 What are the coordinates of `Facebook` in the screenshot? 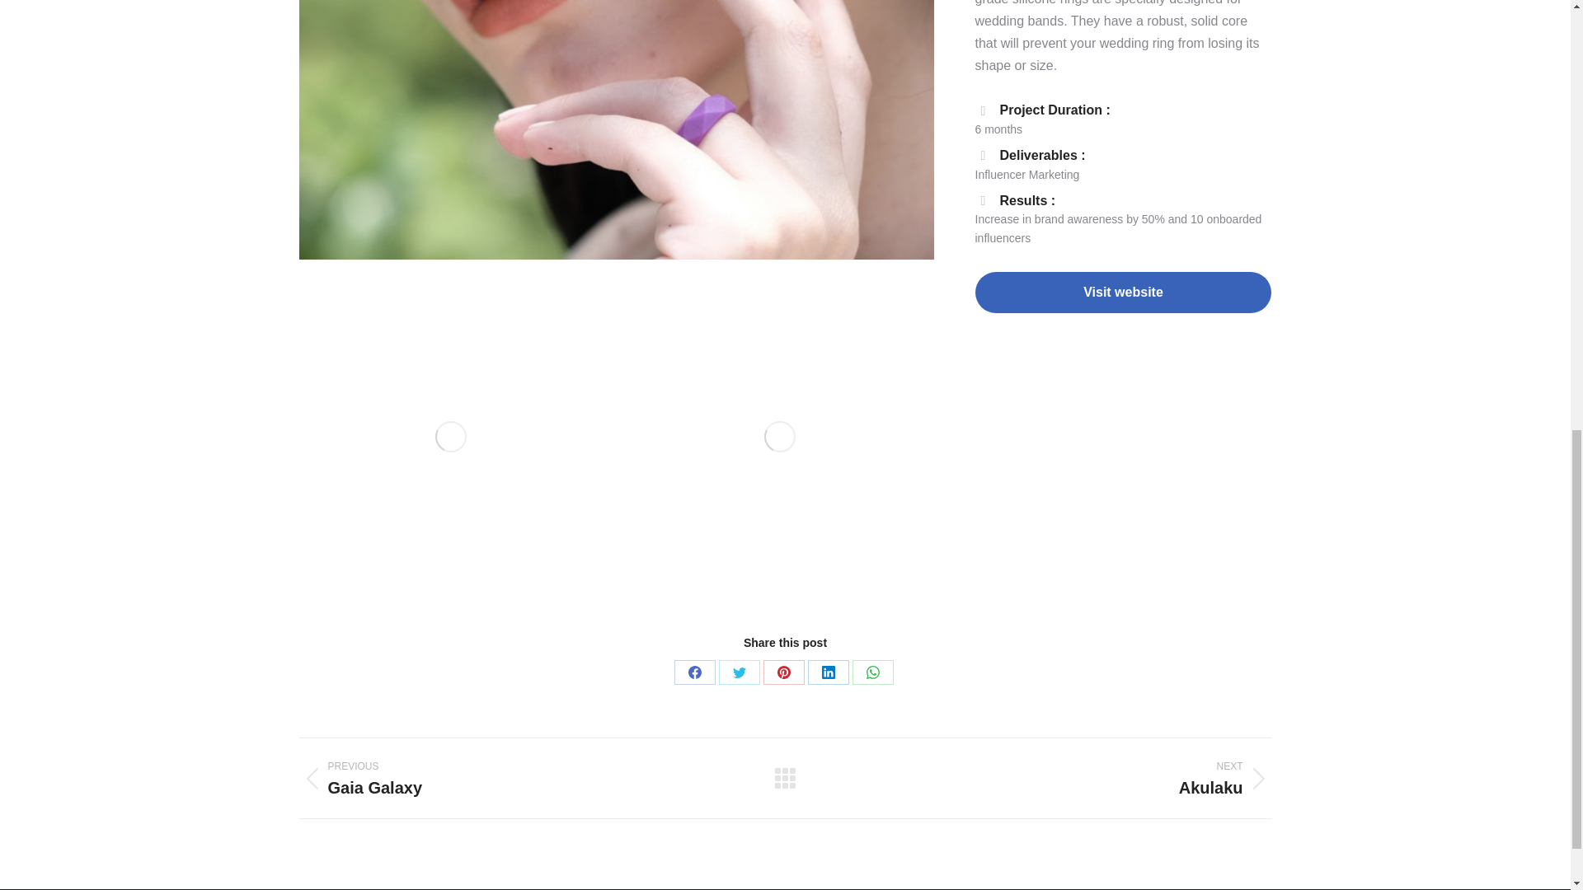 It's located at (694, 672).